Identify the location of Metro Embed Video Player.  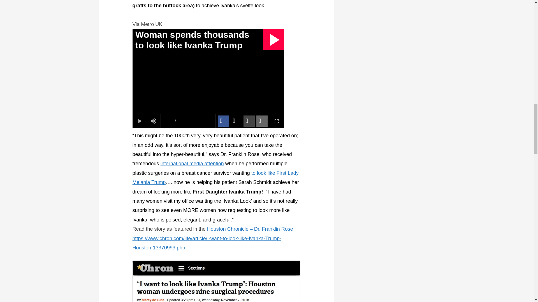
(208, 78).